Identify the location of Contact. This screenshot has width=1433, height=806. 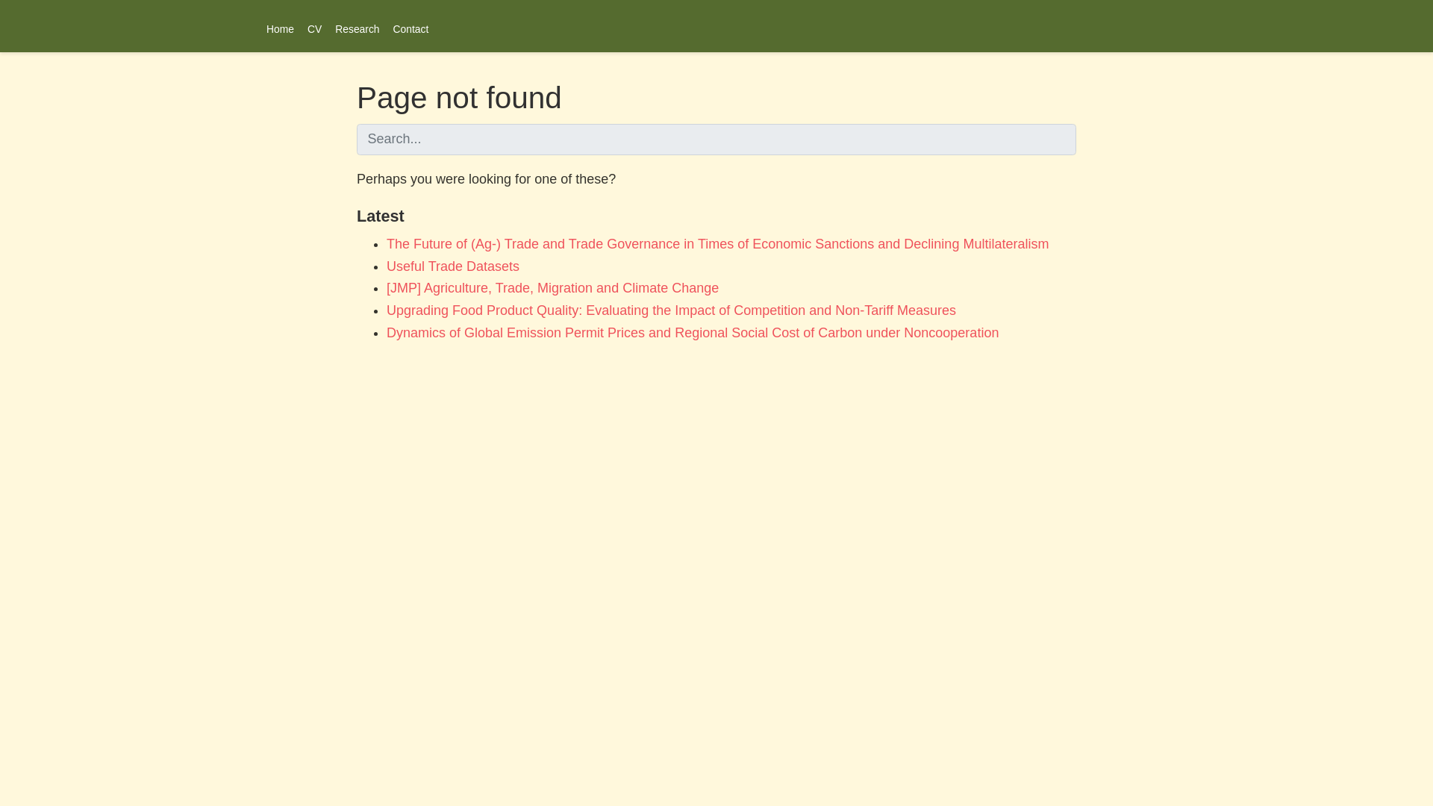
(410, 25).